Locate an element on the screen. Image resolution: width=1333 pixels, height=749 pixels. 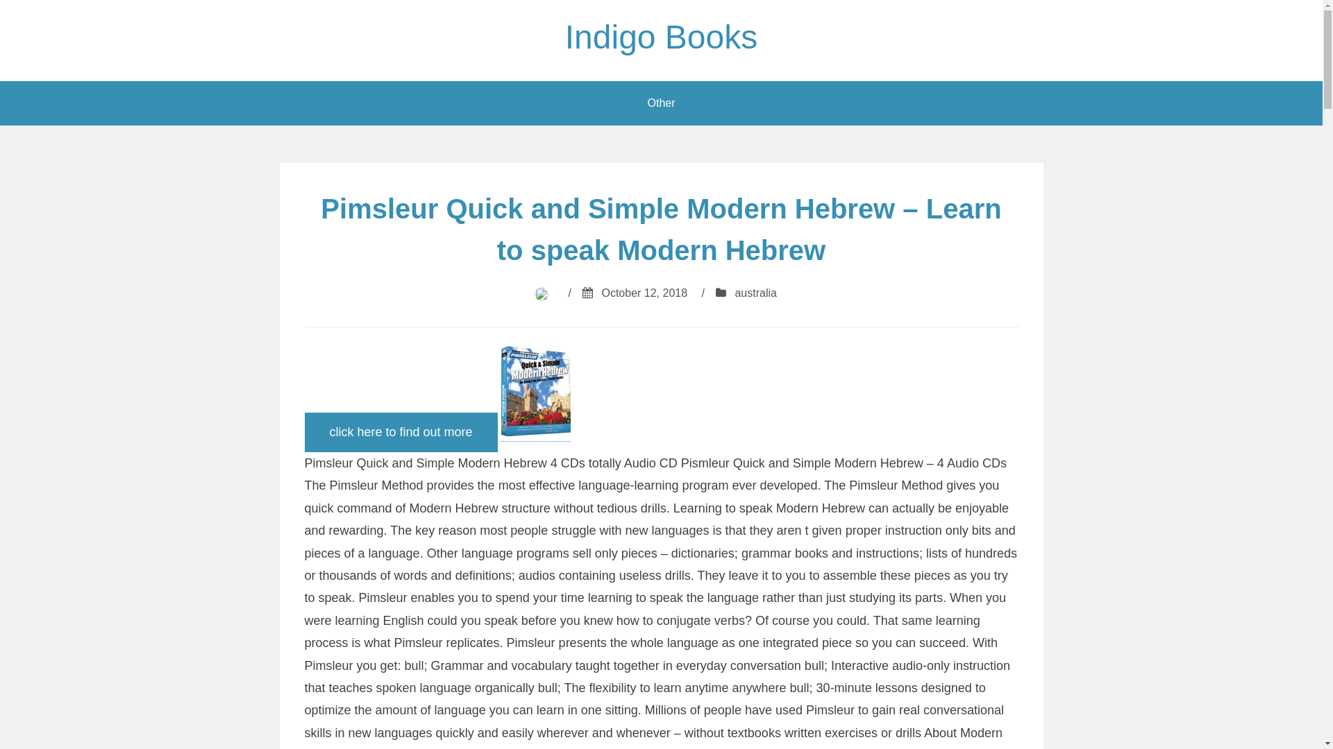
click here to find out more is located at coordinates (401, 433).